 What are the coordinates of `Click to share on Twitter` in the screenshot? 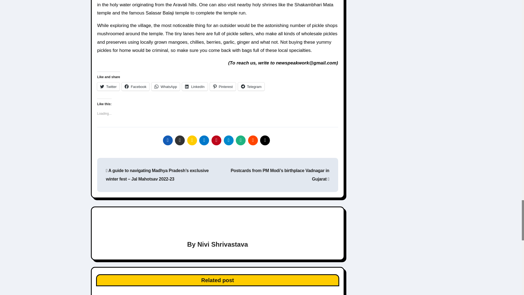 It's located at (108, 86).